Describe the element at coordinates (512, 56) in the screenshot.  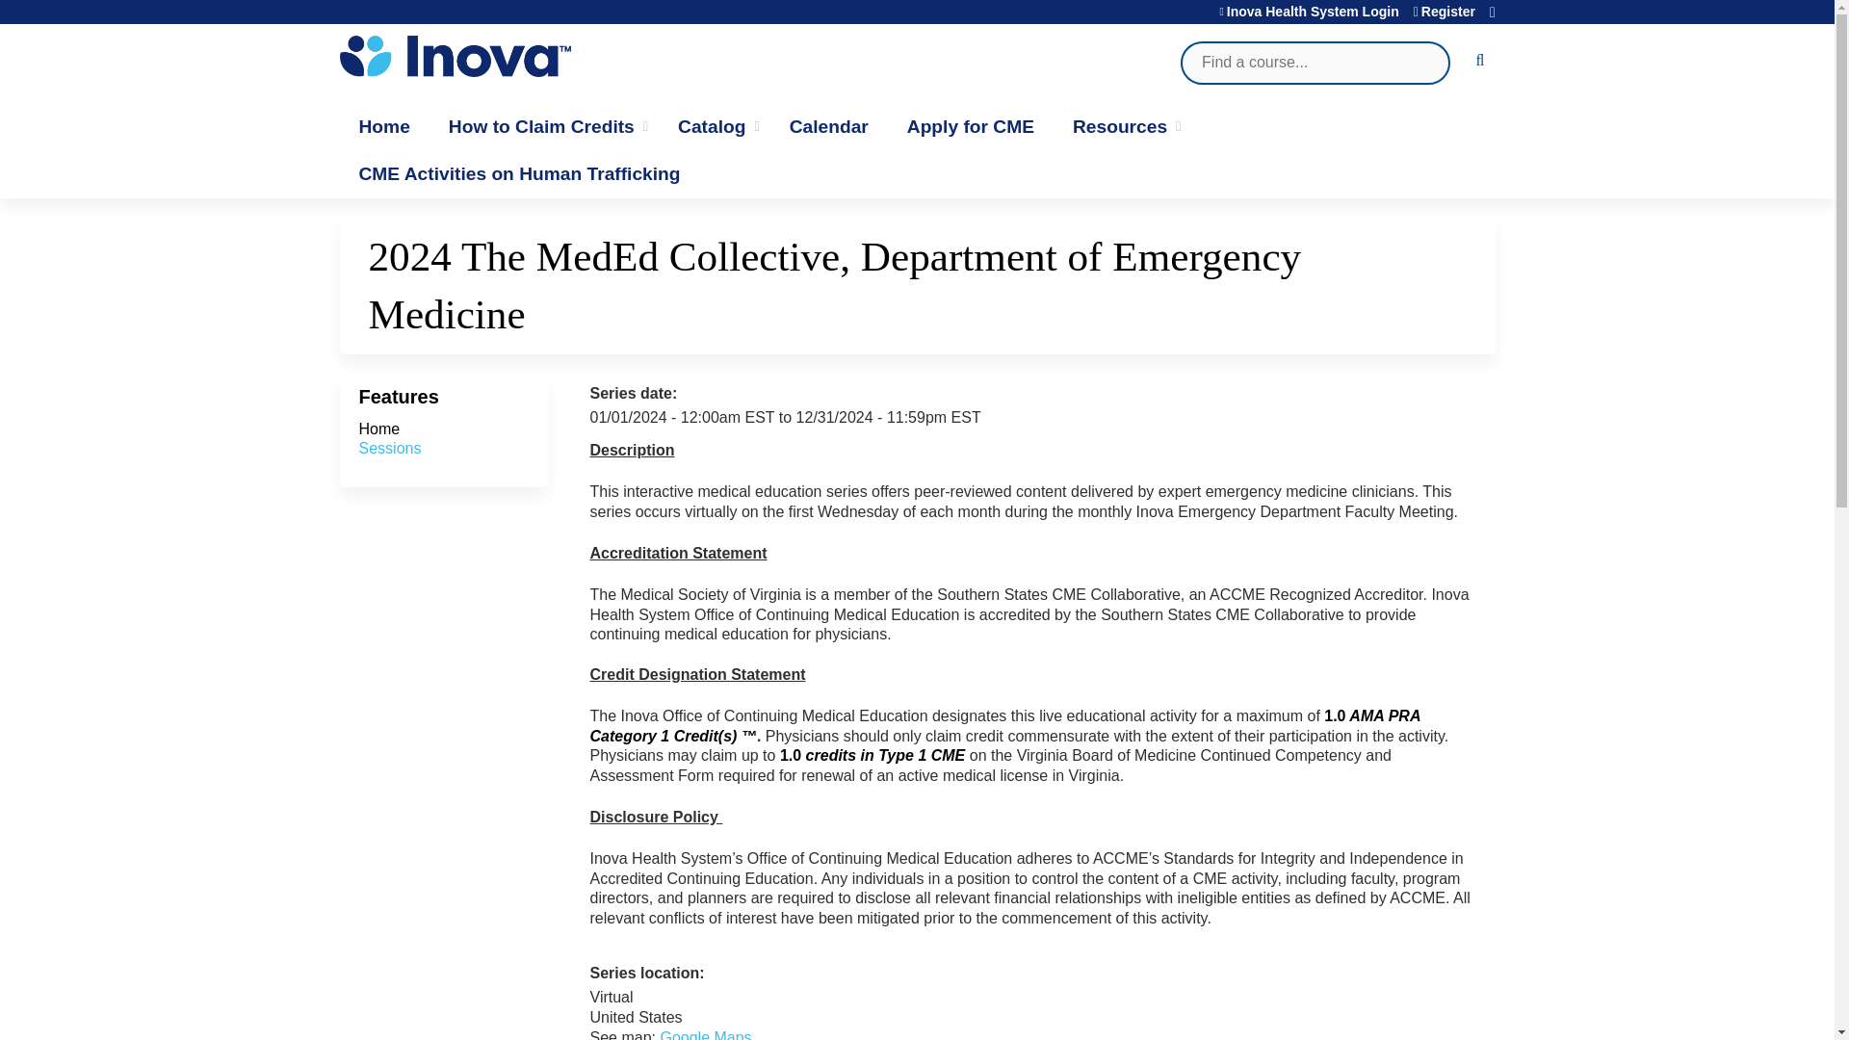
I see `Home` at that location.